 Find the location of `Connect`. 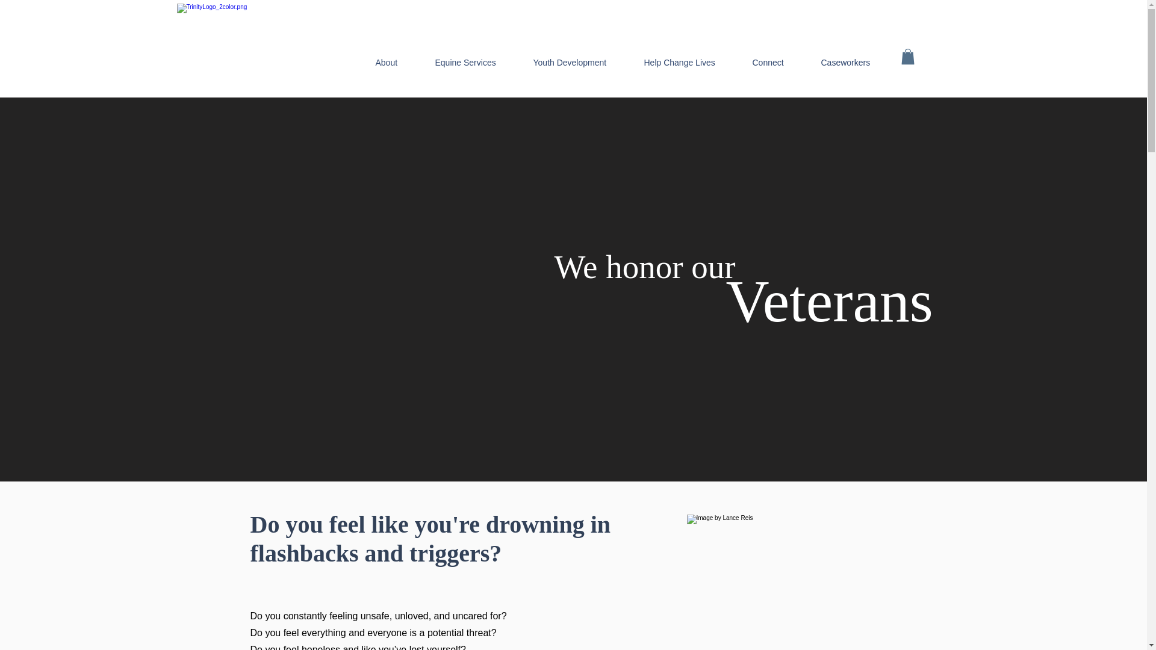

Connect is located at coordinates (780, 63).